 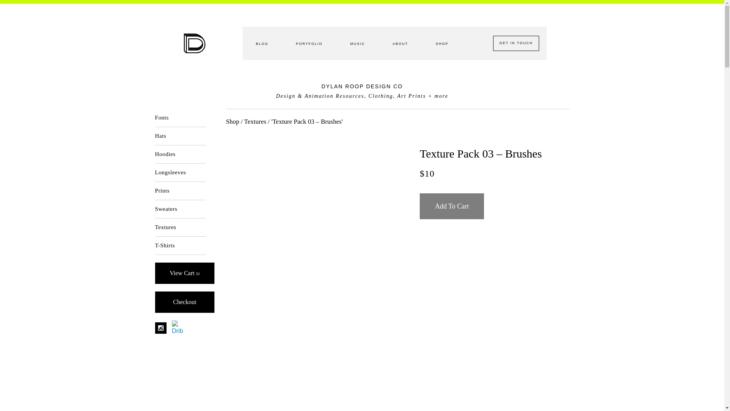 I want to click on PORTFOLIO, so click(x=309, y=43).